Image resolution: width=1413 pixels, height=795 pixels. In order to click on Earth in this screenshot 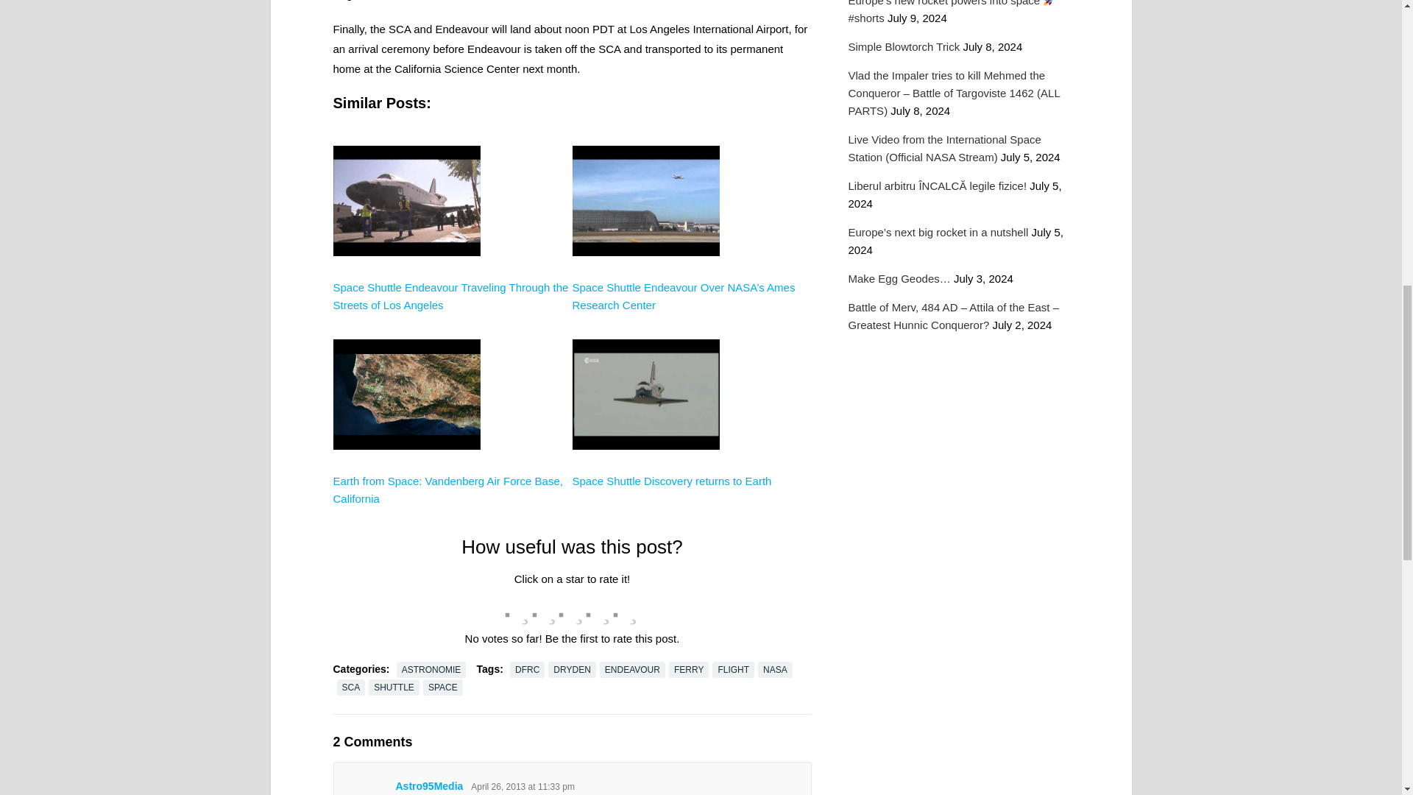, I will do `click(406, 504)`.